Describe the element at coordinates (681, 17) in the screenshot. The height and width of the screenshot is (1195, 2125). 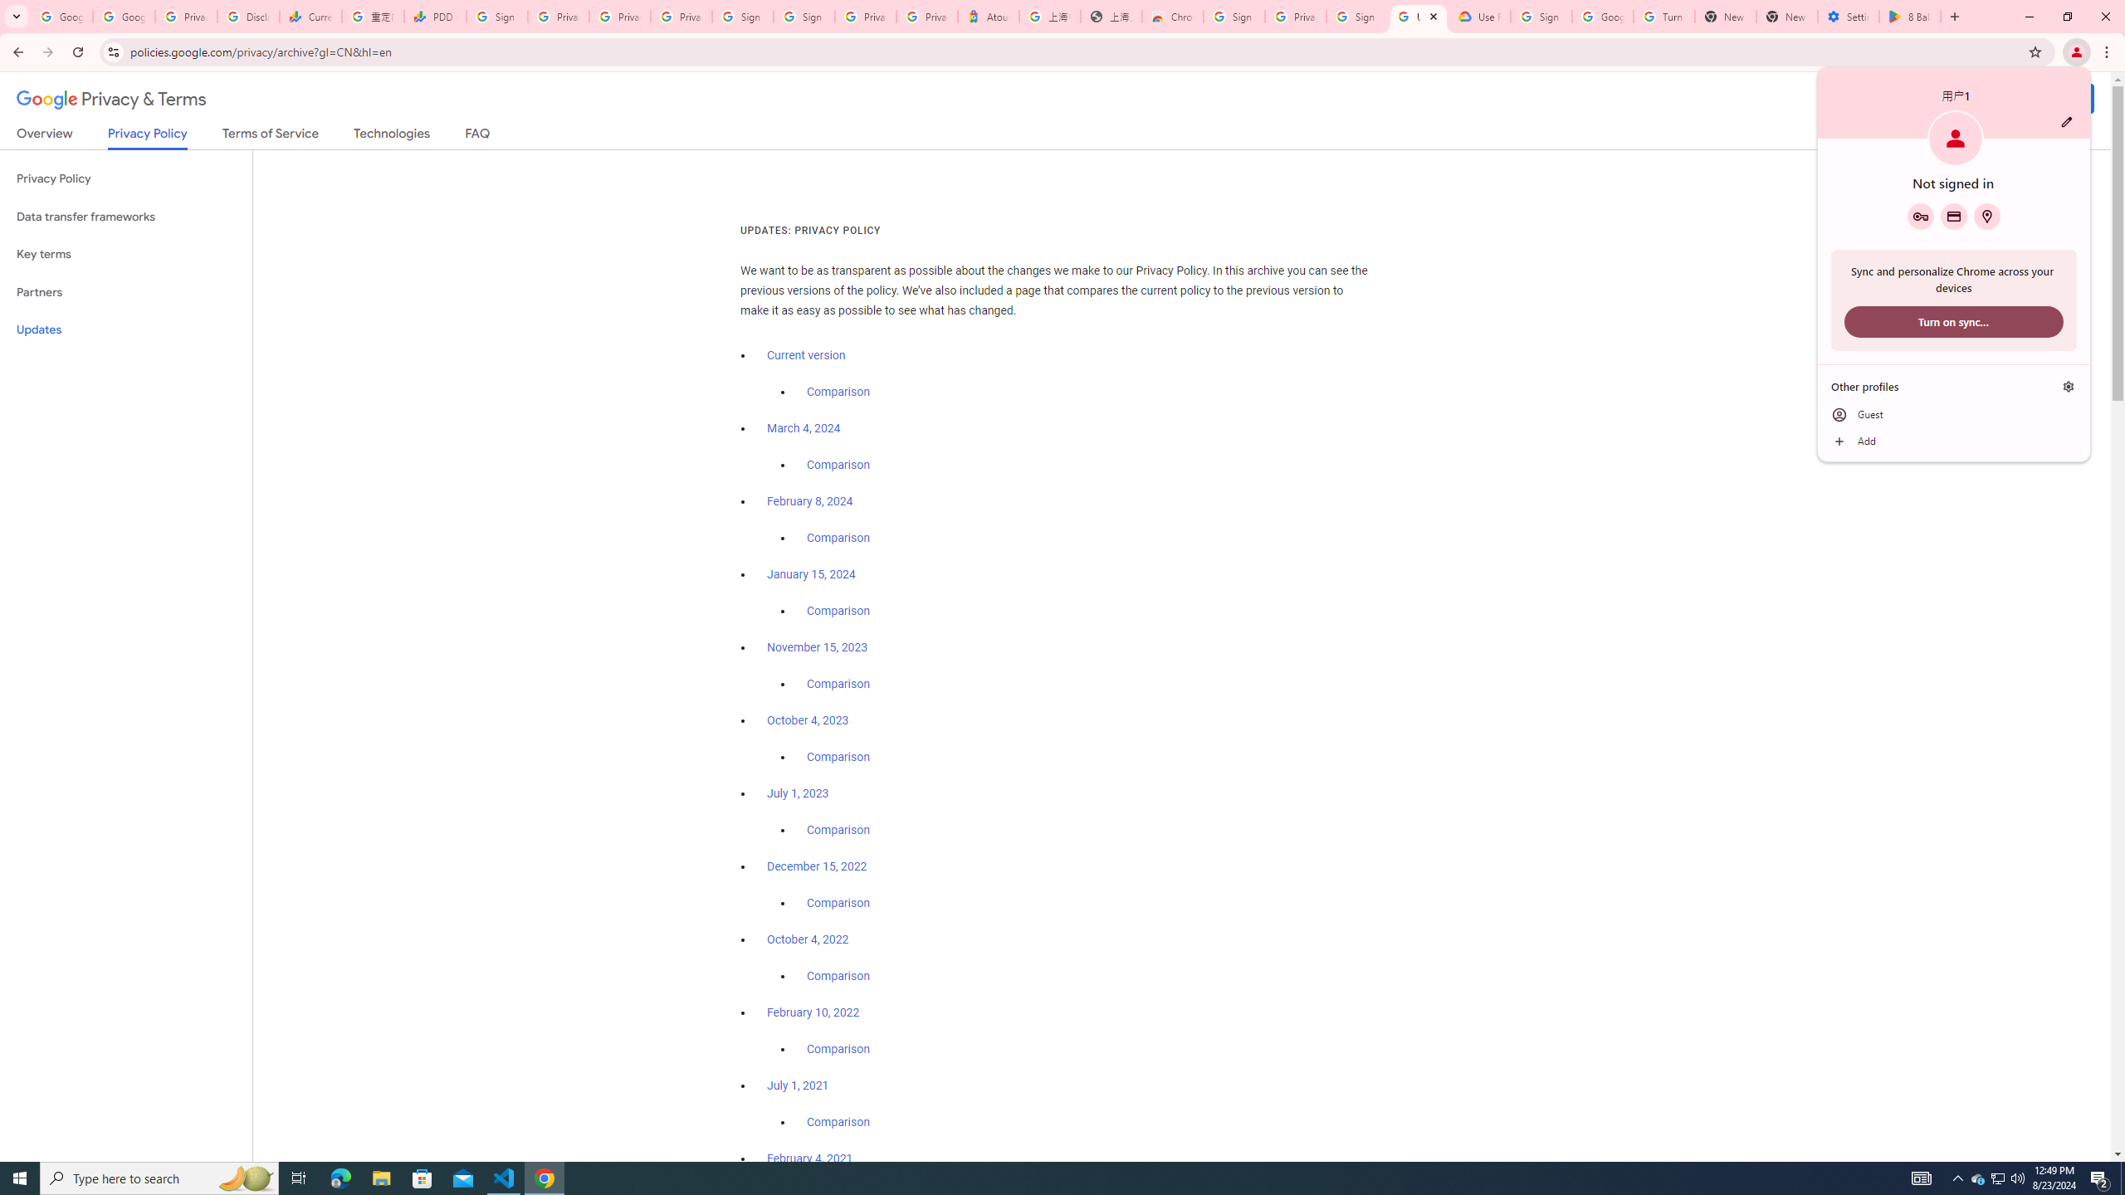
I see `Privacy Checkup` at that location.